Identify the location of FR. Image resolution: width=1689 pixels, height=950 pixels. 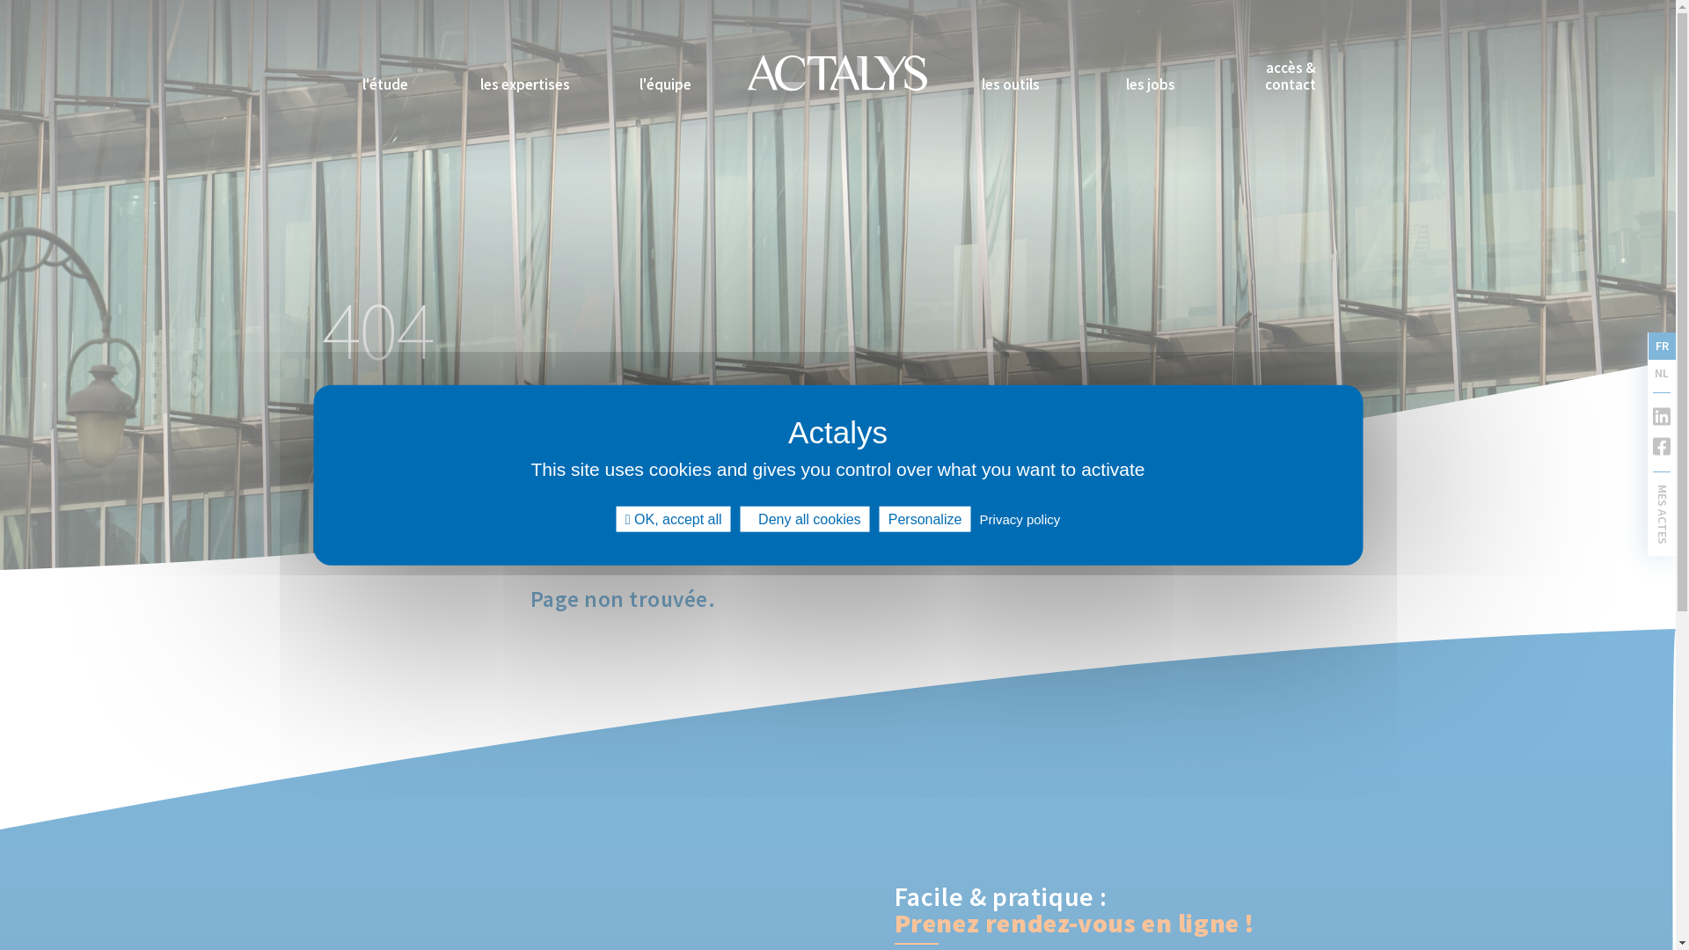
(1663, 347).